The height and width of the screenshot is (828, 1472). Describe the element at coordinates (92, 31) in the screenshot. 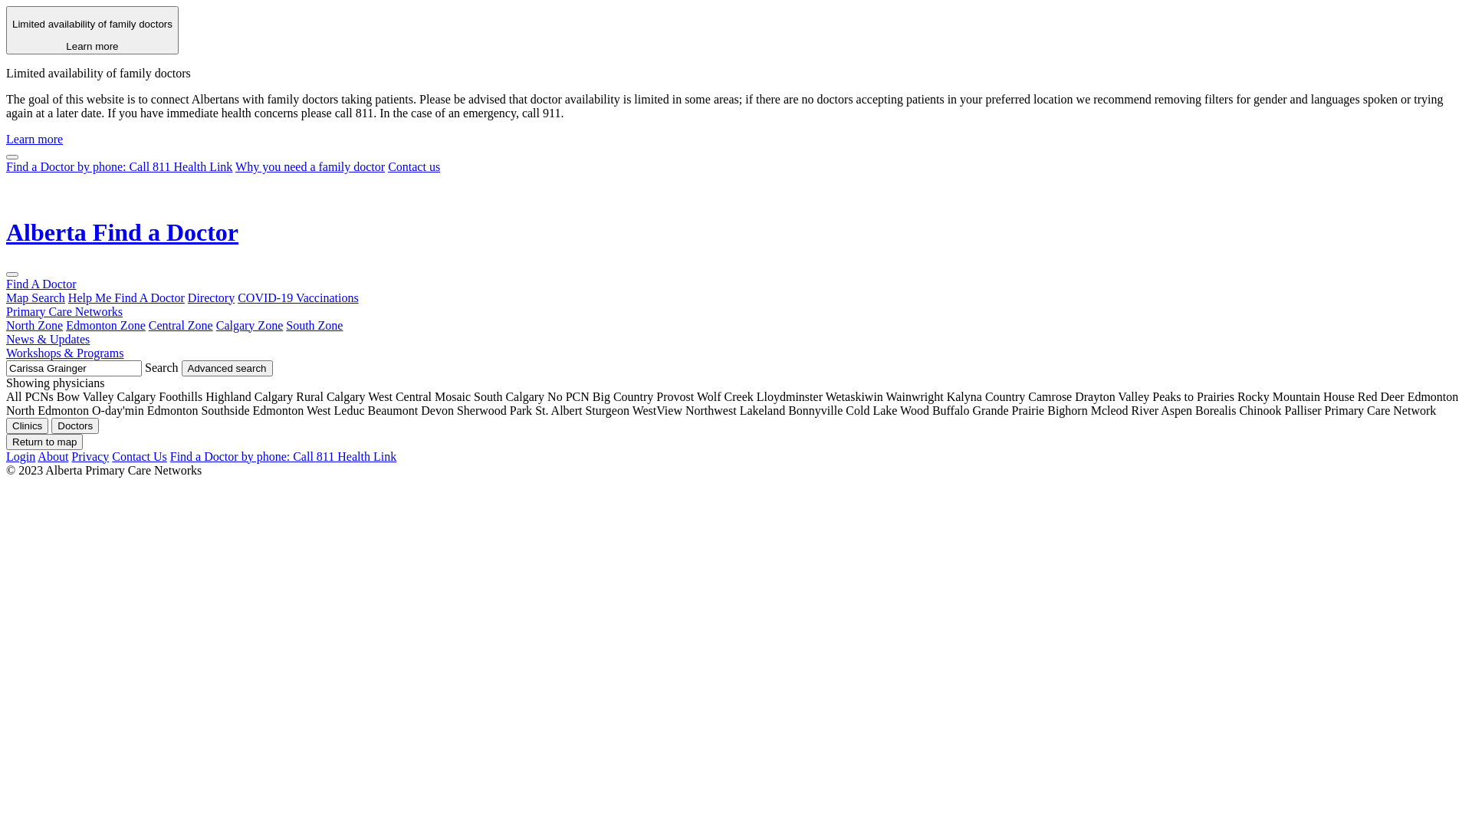

I see `Limited availability of family doctors
Learn more` at that location.